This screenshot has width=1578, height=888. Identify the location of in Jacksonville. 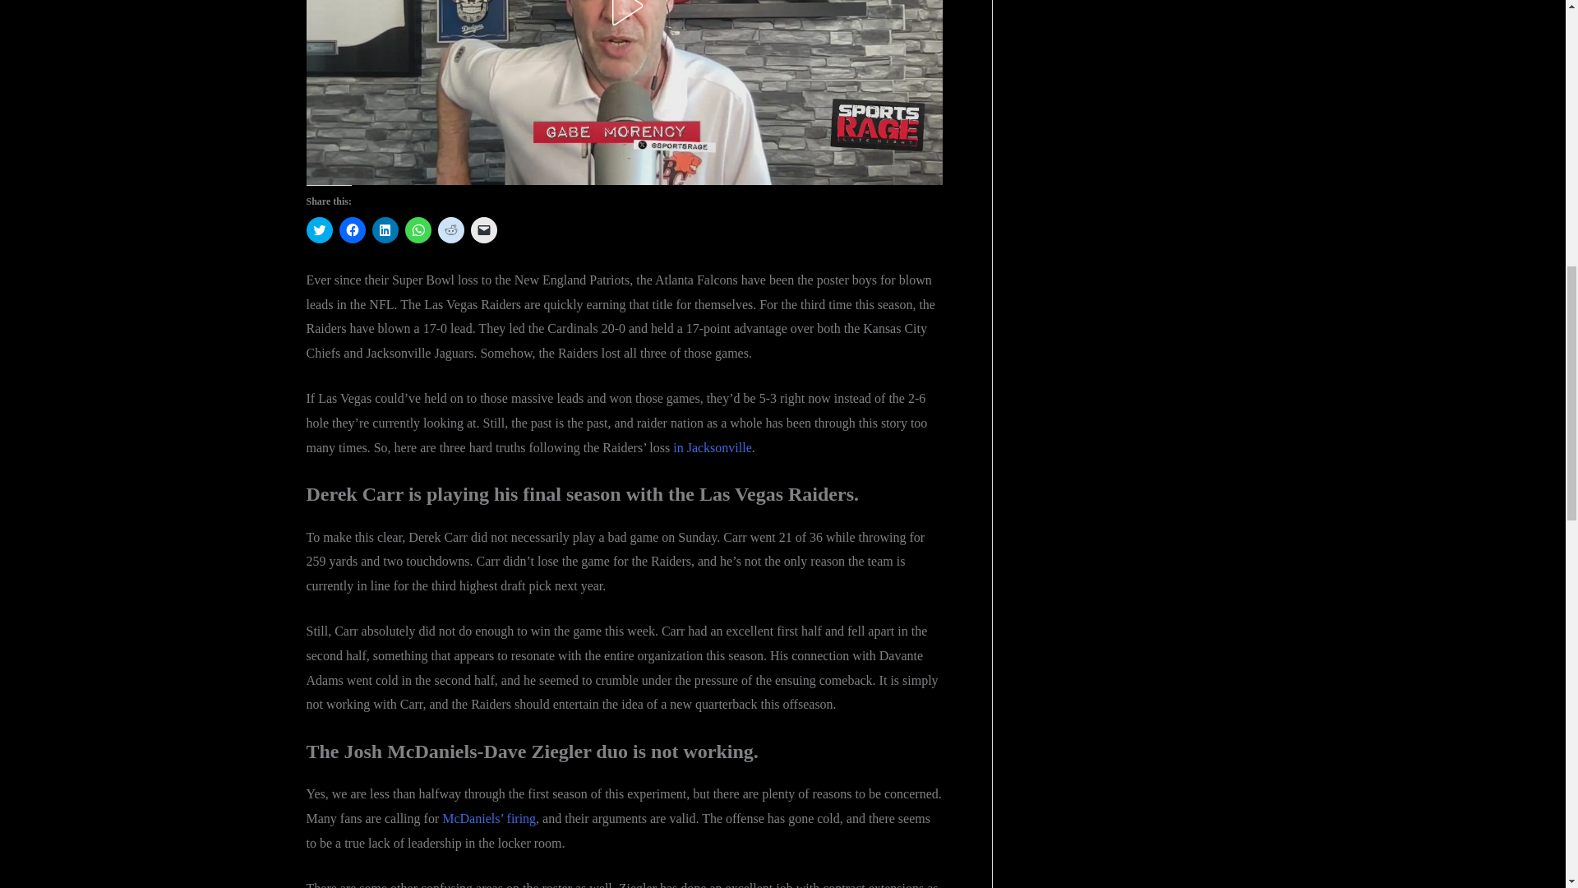
(713, 447).